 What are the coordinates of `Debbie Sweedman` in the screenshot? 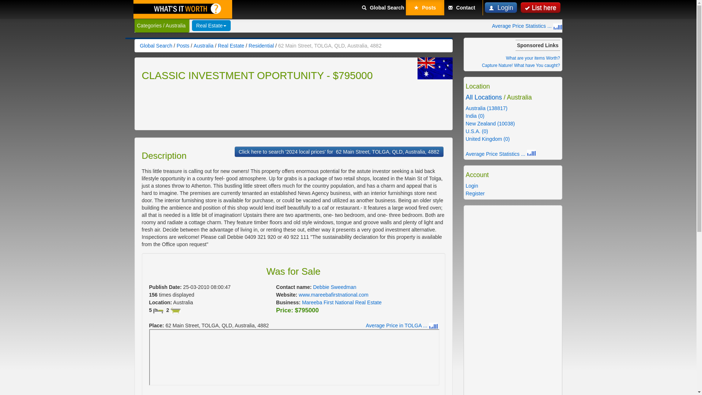 It's located at (334, 287).